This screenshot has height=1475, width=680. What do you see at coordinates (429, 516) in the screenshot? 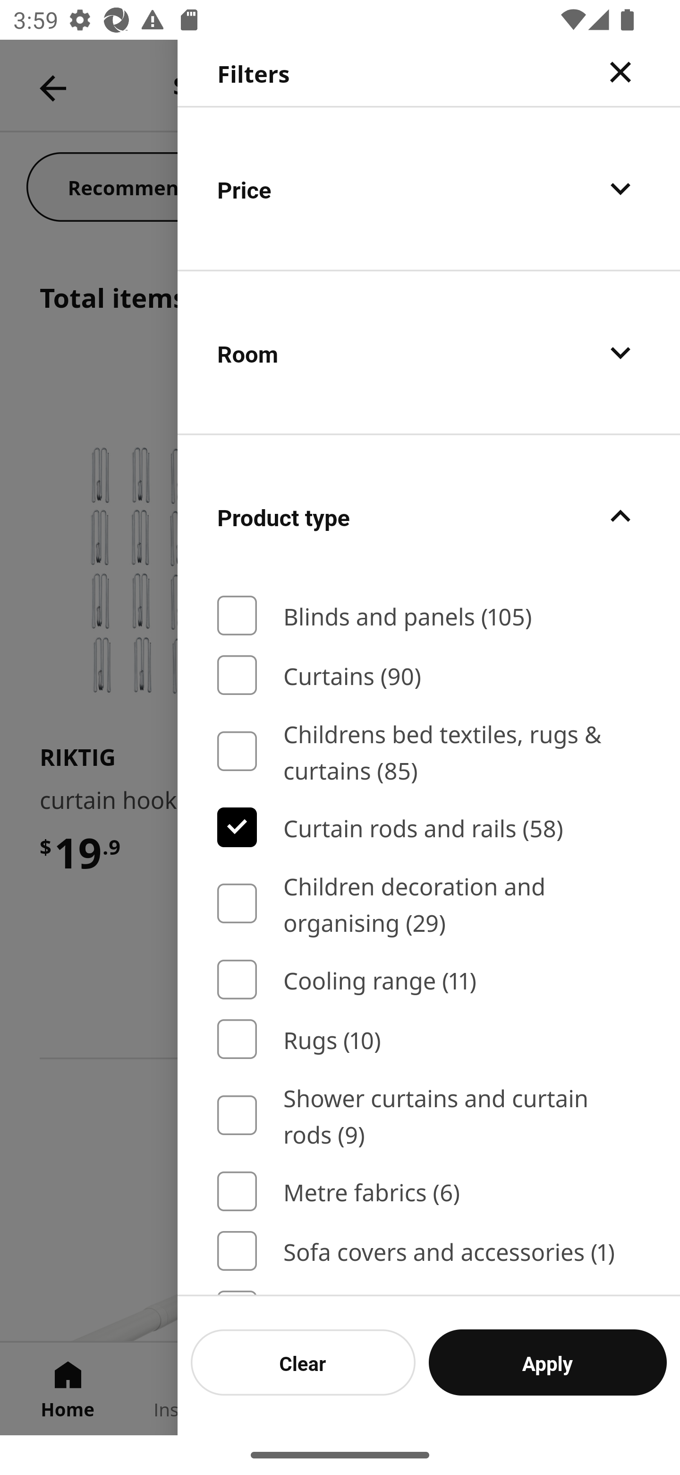
I see `Product type` at bounding box center [429, 516].